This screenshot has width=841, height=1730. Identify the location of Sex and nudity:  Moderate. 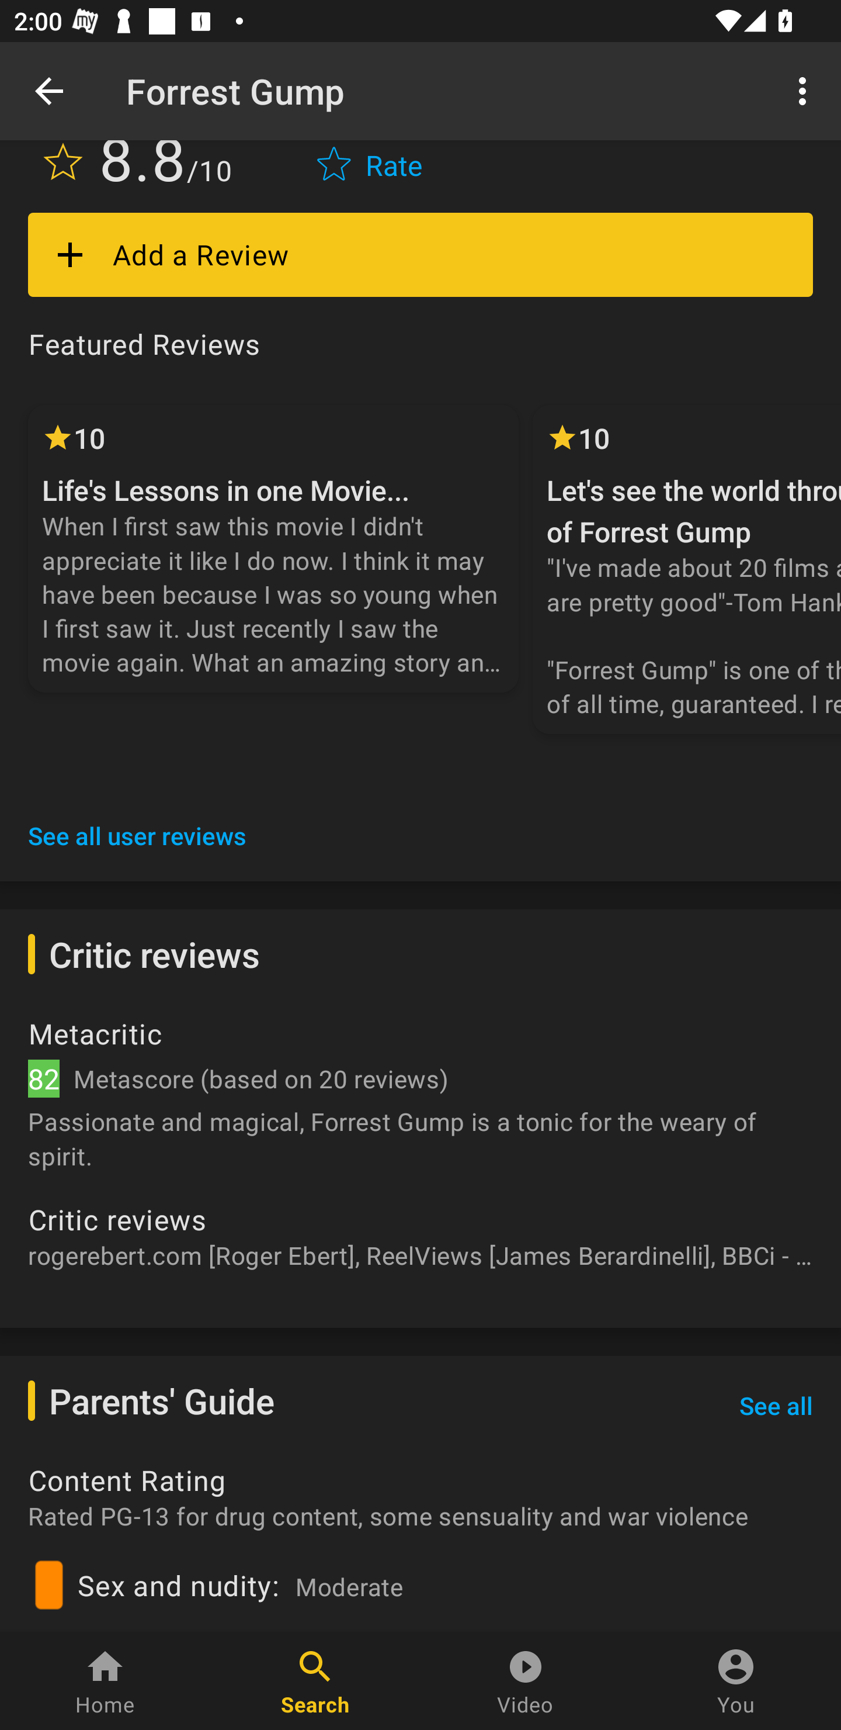
(420, 1589).